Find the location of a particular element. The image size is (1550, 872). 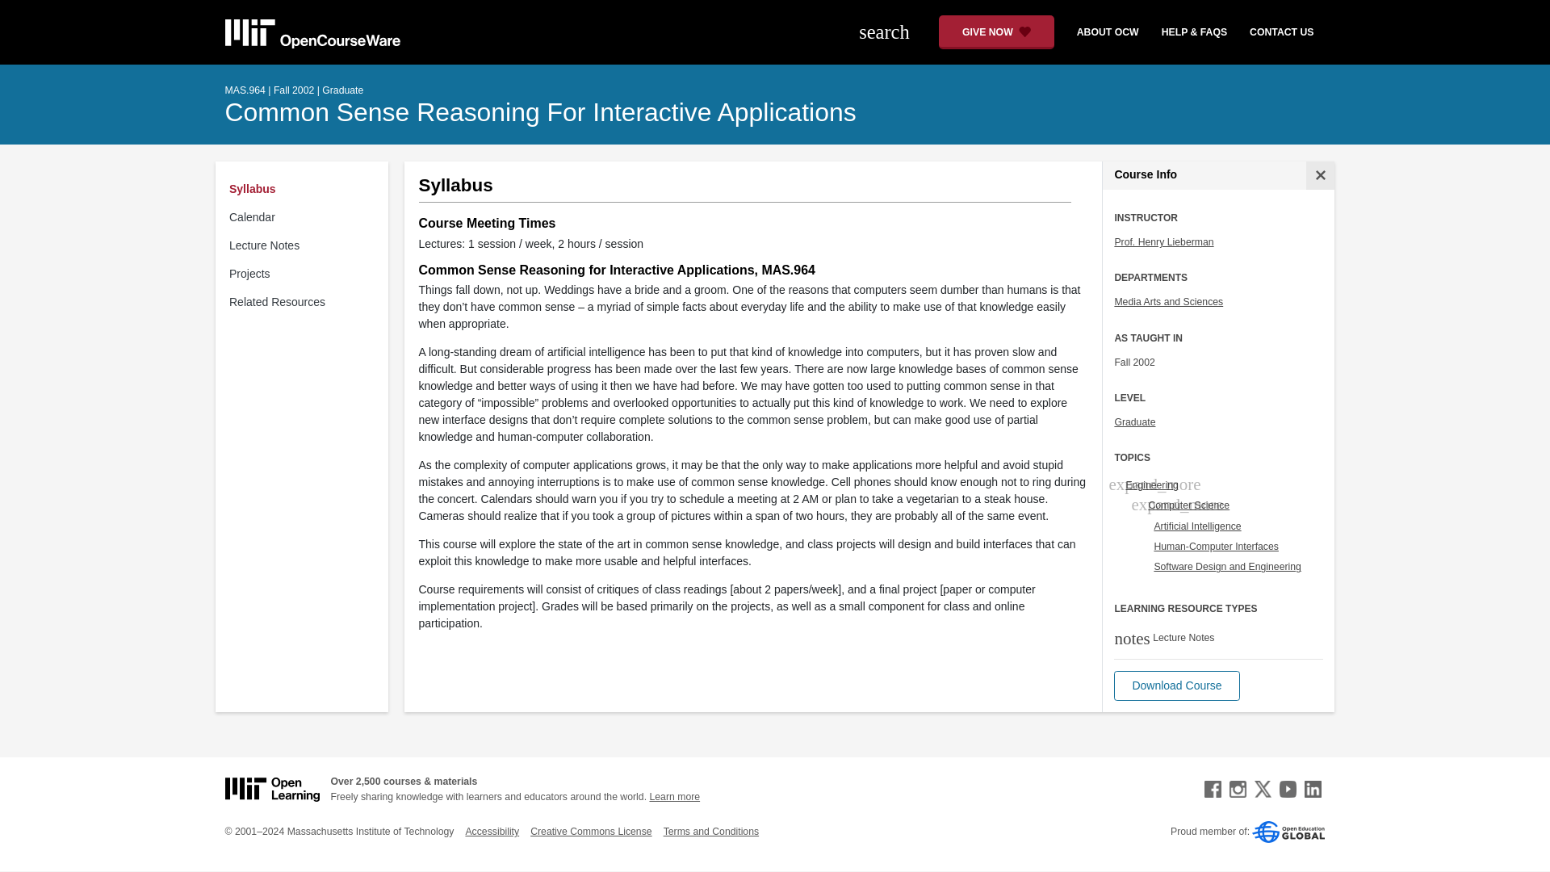

search is located at coordinates (893, 32).